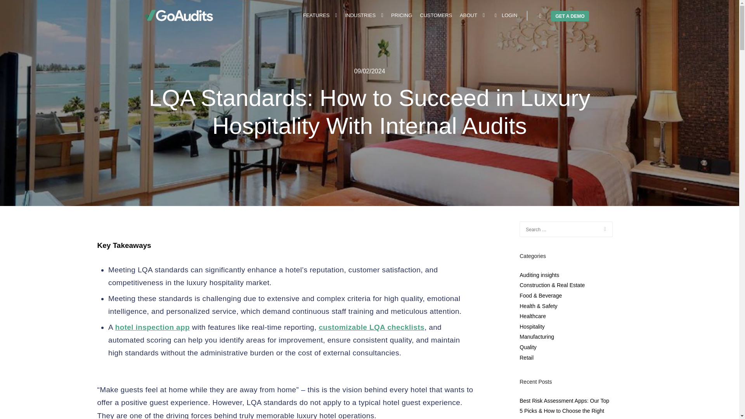 This screenshot has height=419, width=745. Describe the element at coordinates (540, 16) in the screenshot. I see `Search` at that location.